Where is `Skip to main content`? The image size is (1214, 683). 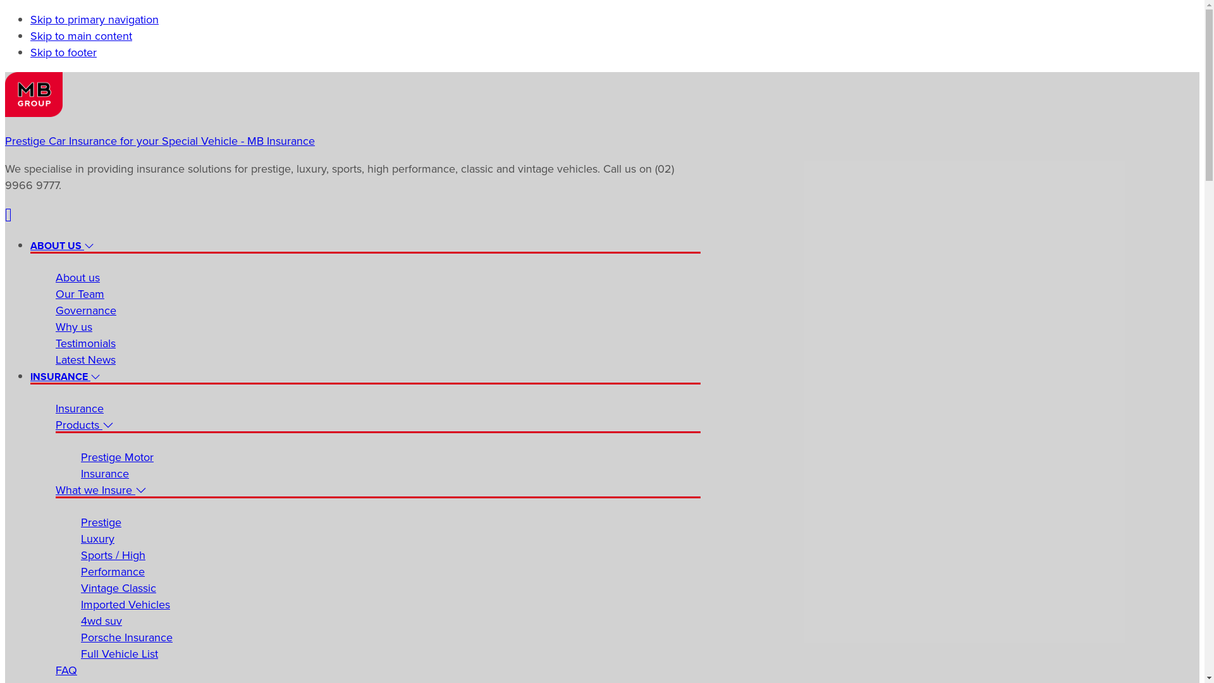 Skip to main content is located at coordinates (81, 36).